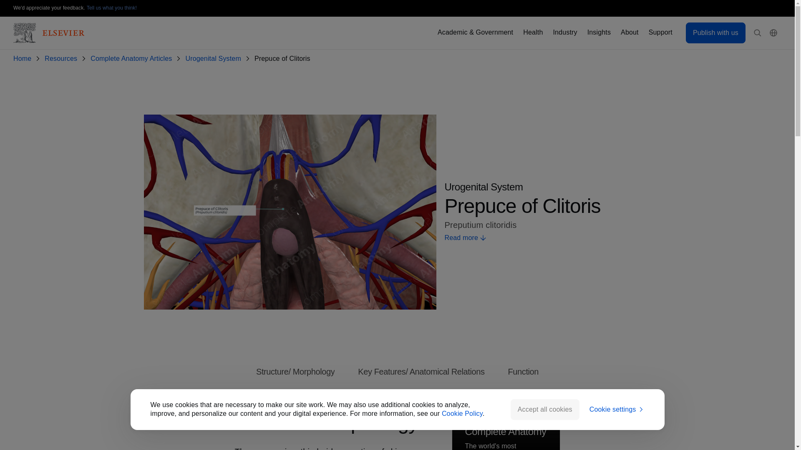  I want to click on Health, so click(533, 32).